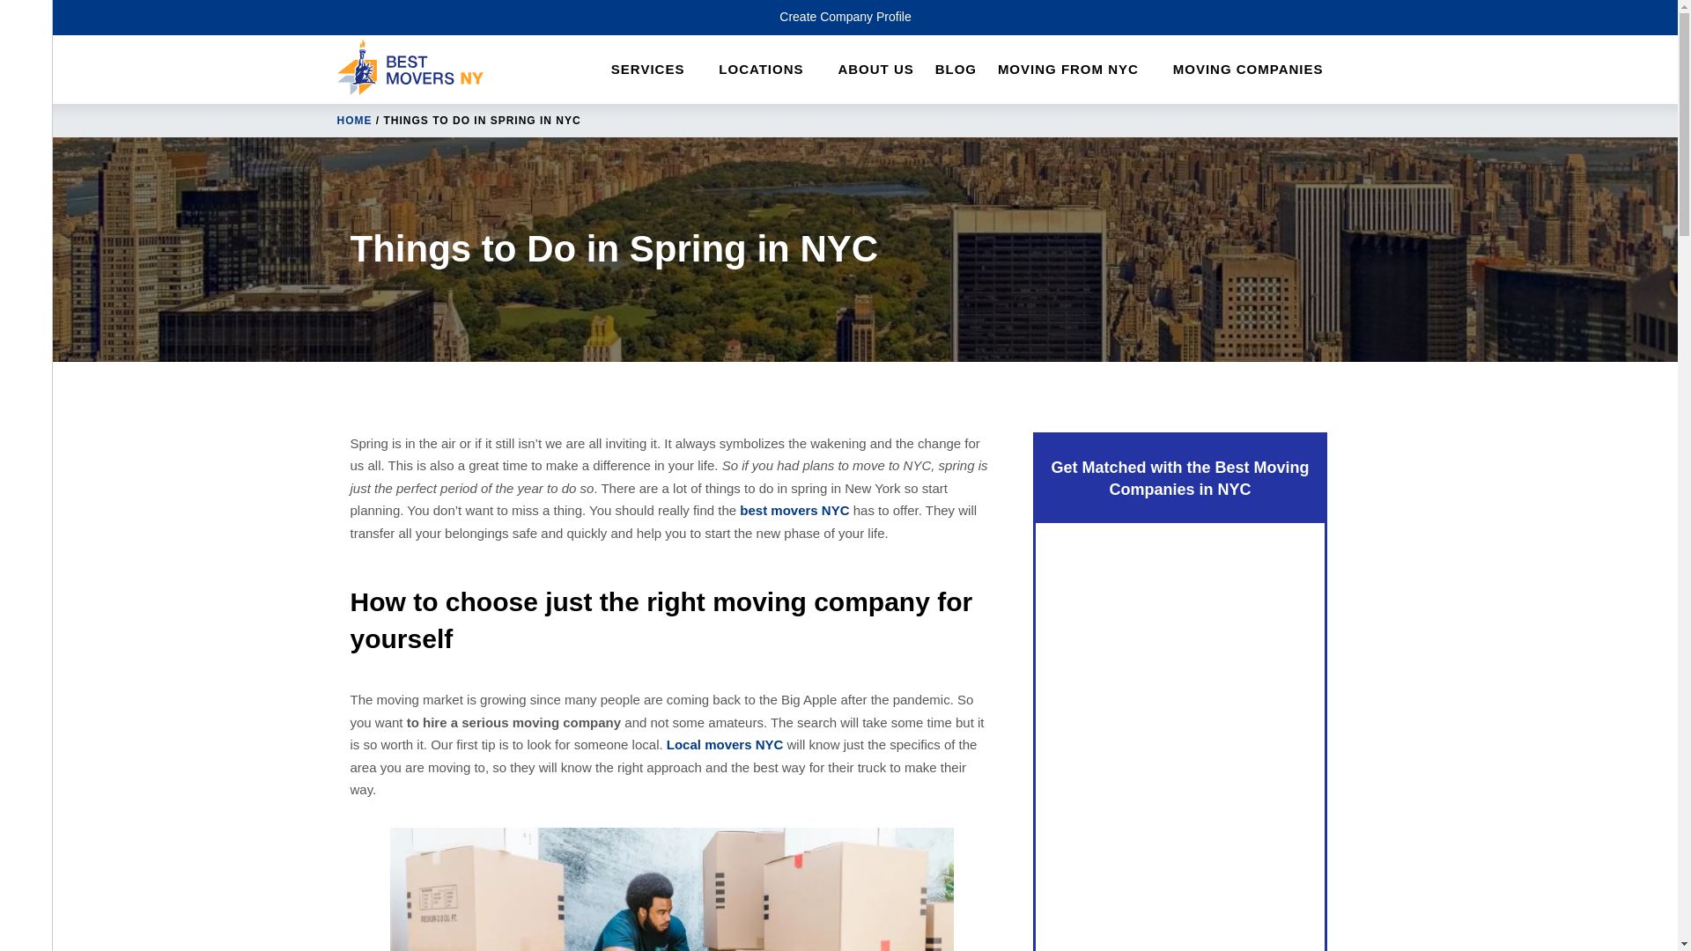 Image resolution: width=1691 pixels, height=951 pixels. What do you see at coordinates (884, 70) in the screenshot?
I see `ABOUT US` at bounding box center [884, 70].